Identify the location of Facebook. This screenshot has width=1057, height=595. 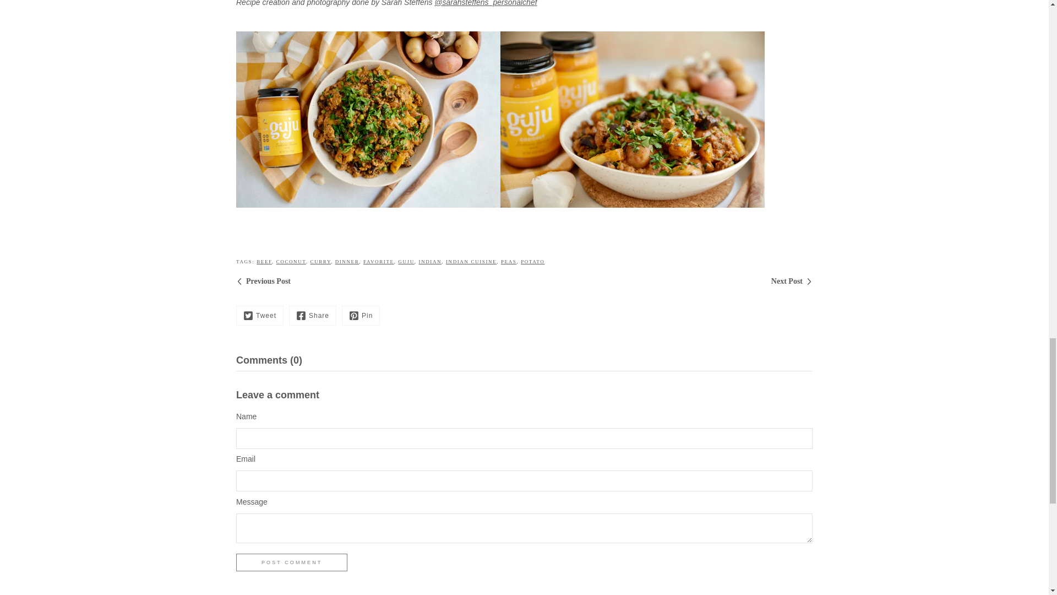
(312, 315).